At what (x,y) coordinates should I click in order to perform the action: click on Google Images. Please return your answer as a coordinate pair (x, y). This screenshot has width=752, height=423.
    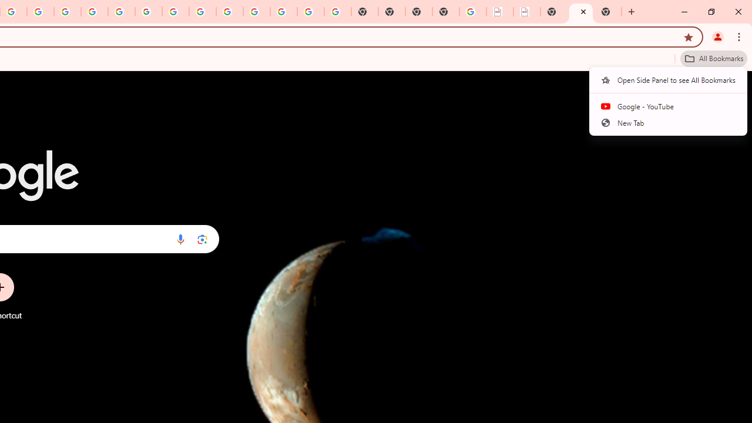
    Looking at the image, I should click on (337, 12).